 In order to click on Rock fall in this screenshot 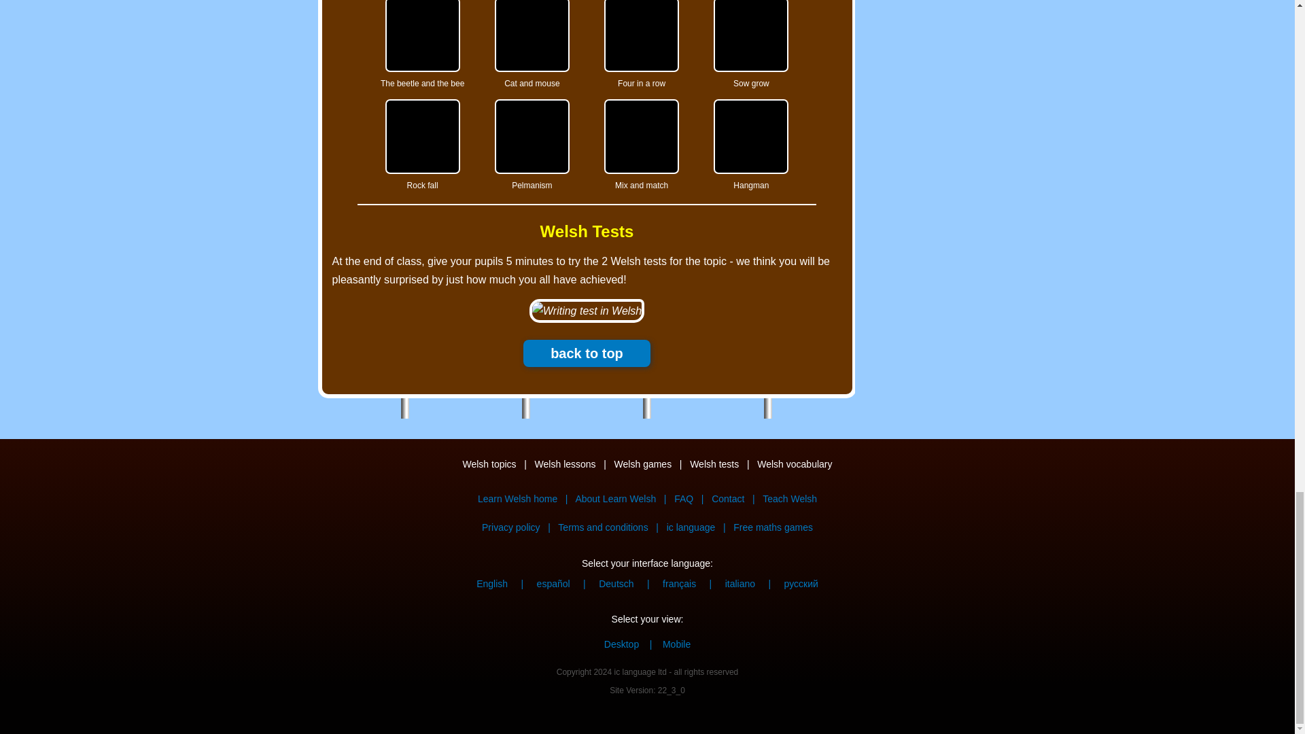, I will do `click(423, 136)`.